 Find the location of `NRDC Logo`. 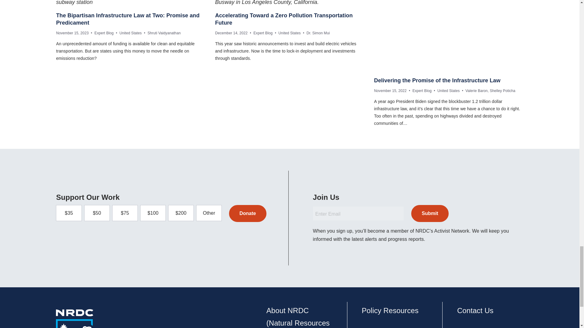

NRDC Logo is located at coordinates (75, 319).